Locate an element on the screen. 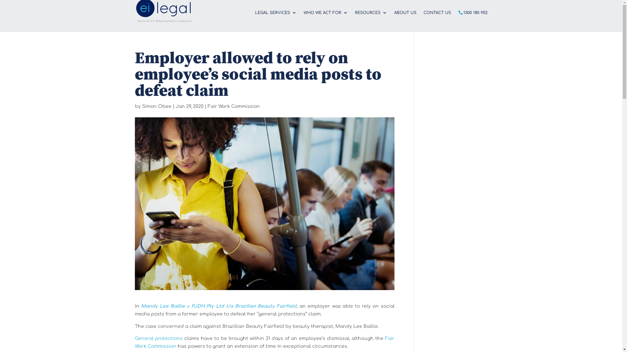  1300 180 902 is located at coordinates (475, 21).